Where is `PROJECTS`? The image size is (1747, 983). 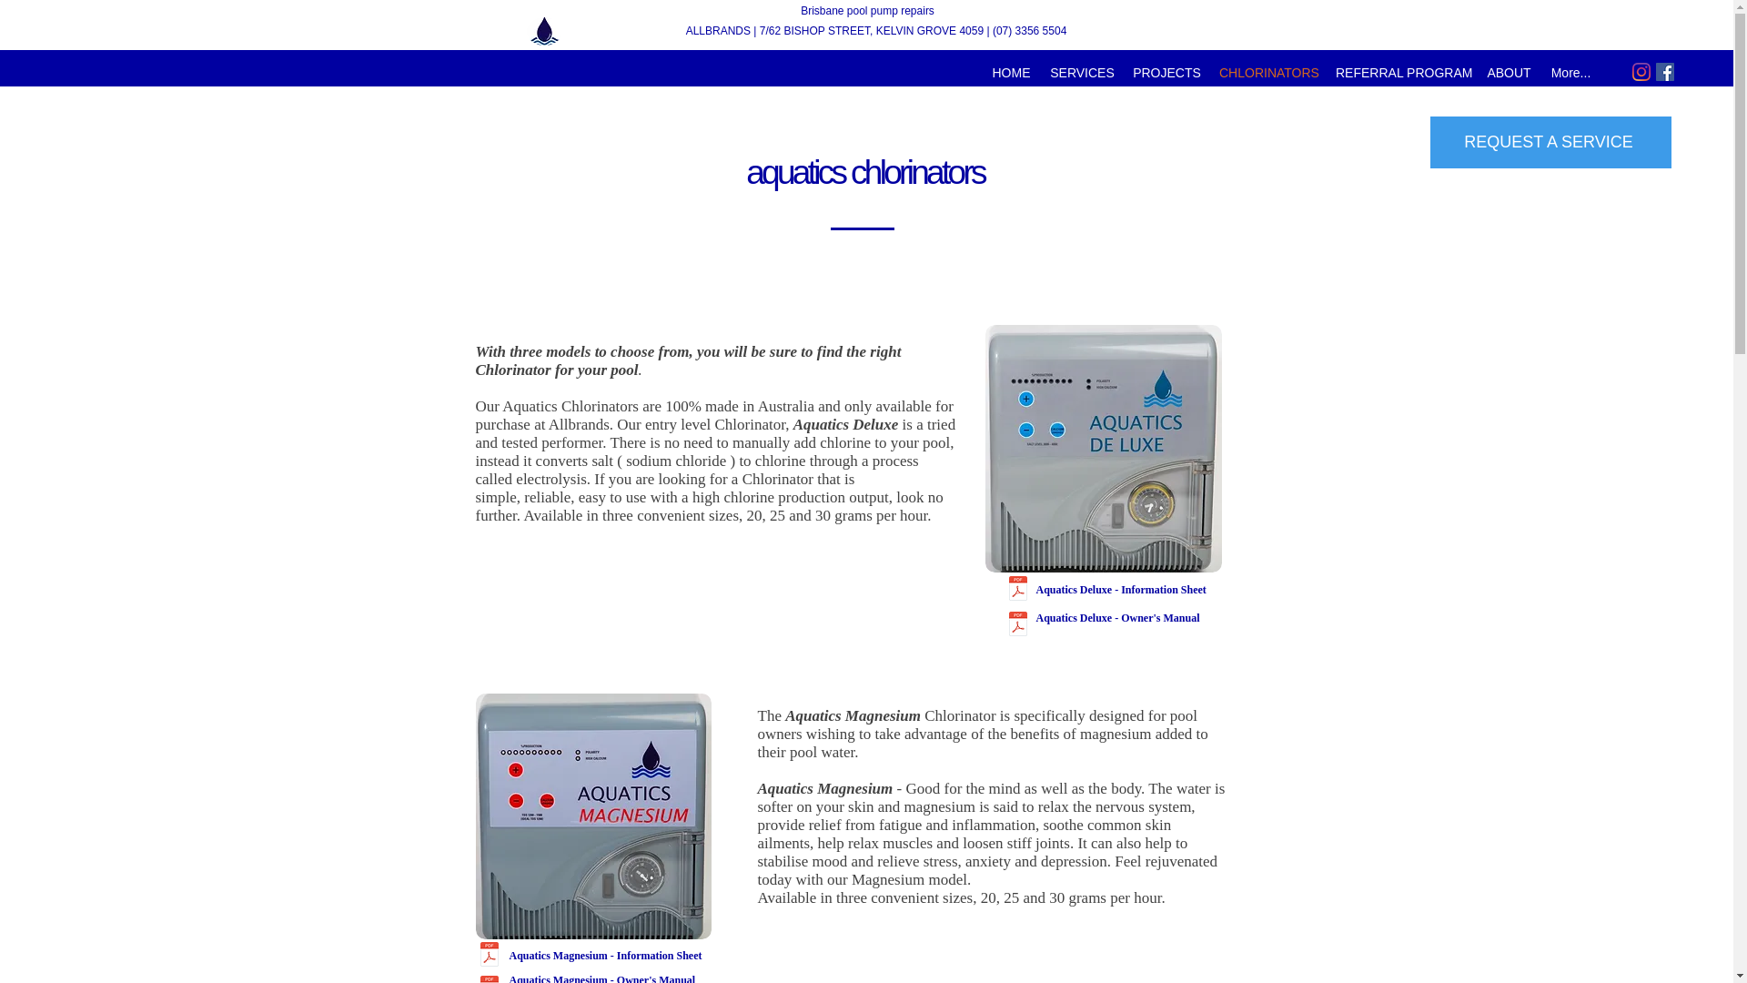 PROJECTS is located at coordinates (1166, 73).